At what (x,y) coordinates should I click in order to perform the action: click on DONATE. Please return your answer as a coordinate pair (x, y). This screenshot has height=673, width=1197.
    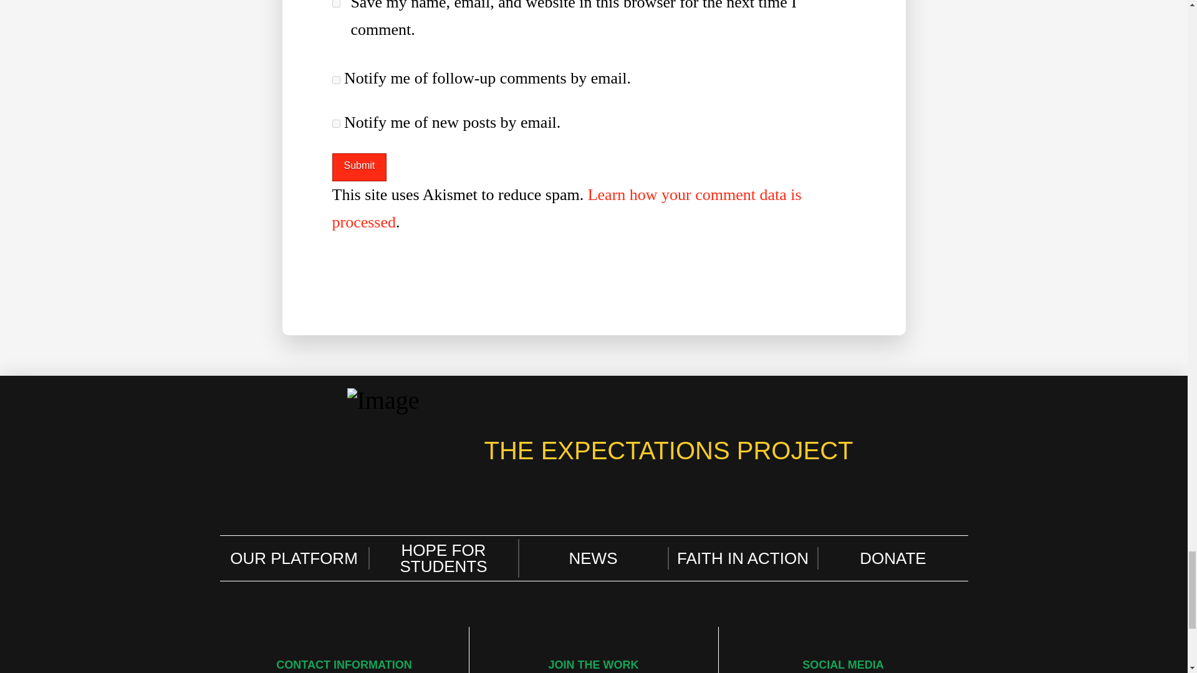
    Looking at the image, I should click on (892, 558).